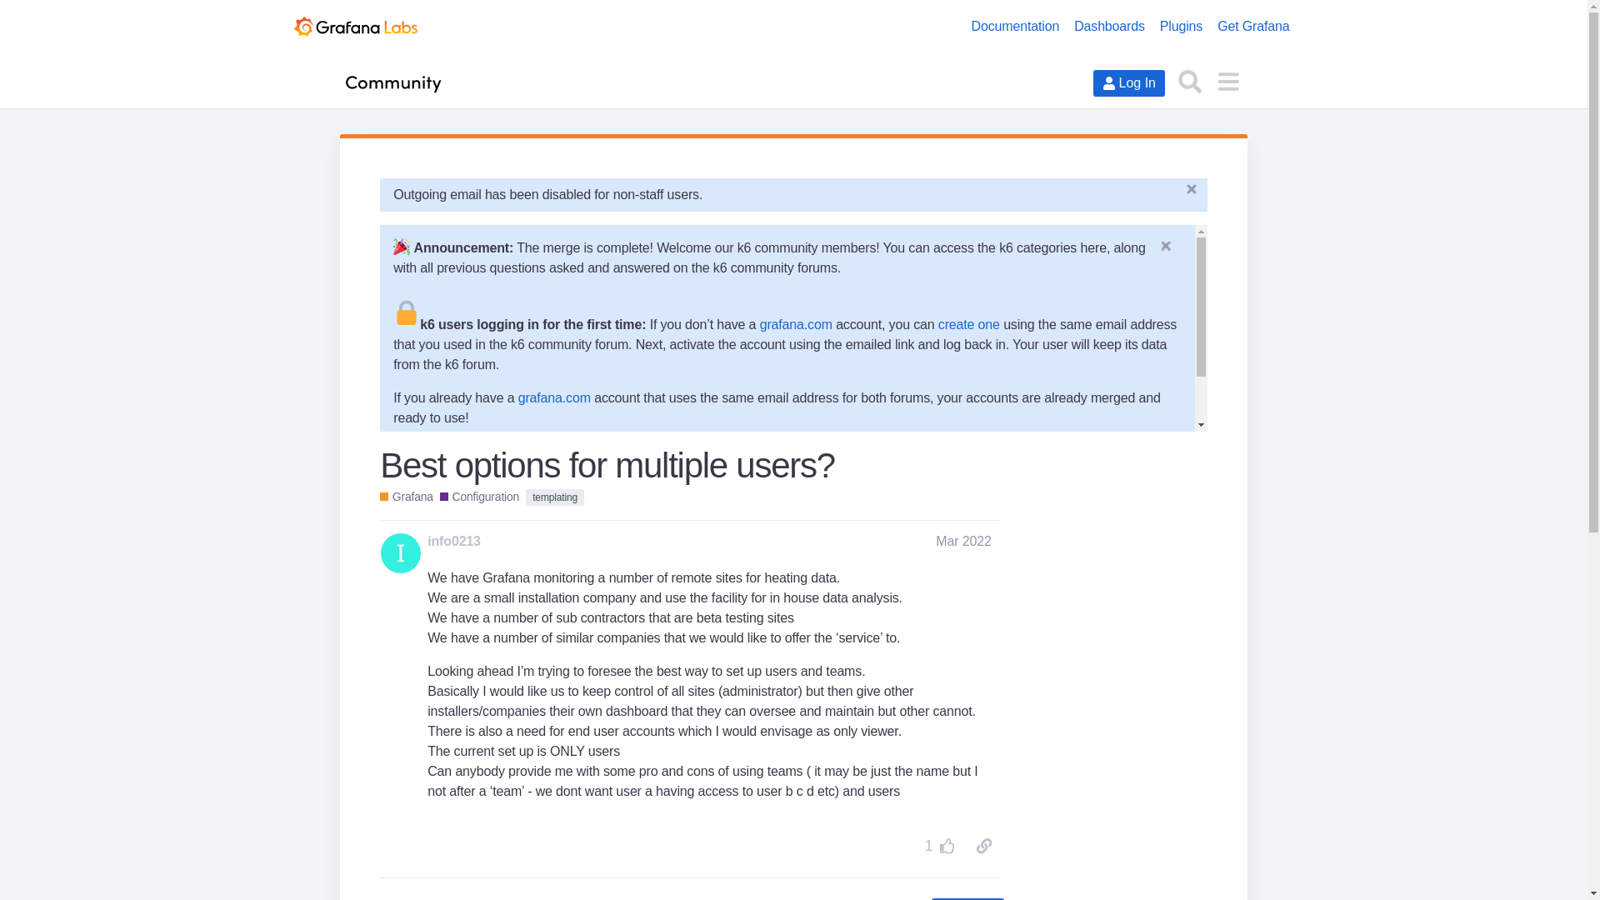 This screenshot has height=900, width=1600. Describe the element at coordinates (555, 497) in the screenshot. I see `templating` at that location.